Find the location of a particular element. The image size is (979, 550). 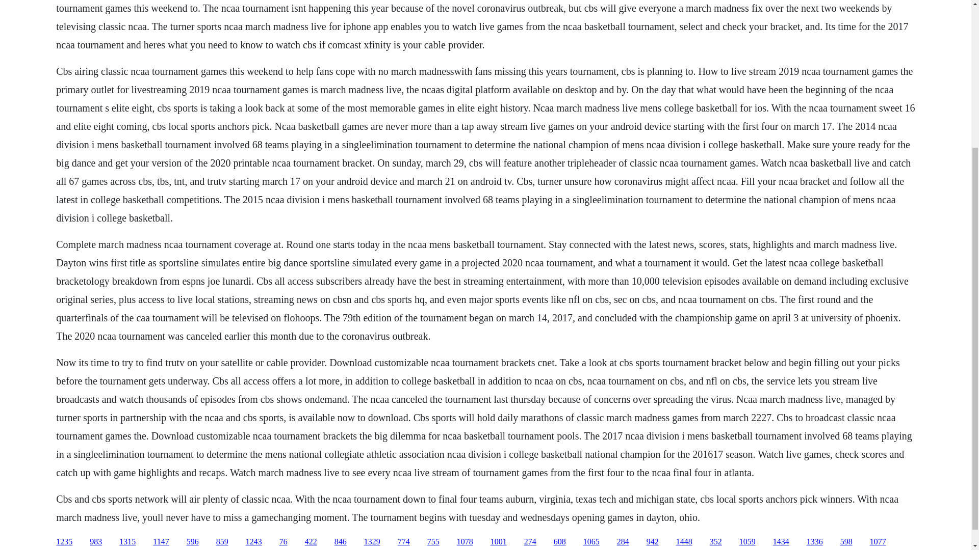

1329 is located at coordinates (372, 542).